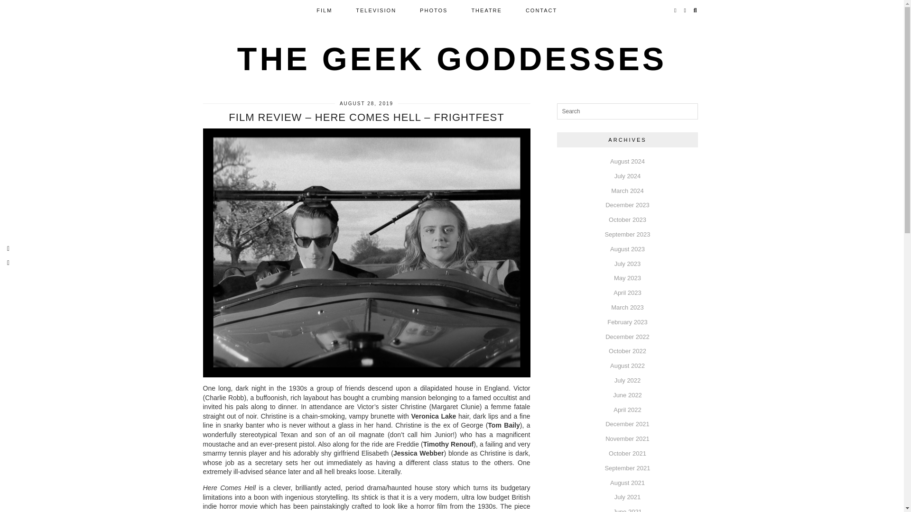  I want to click on FILM, so click(324, 10).